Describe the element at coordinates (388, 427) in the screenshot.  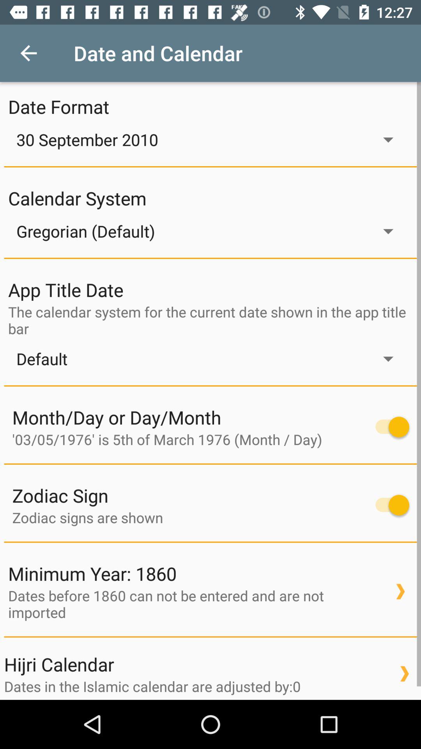
I see `menu pega` at that location.